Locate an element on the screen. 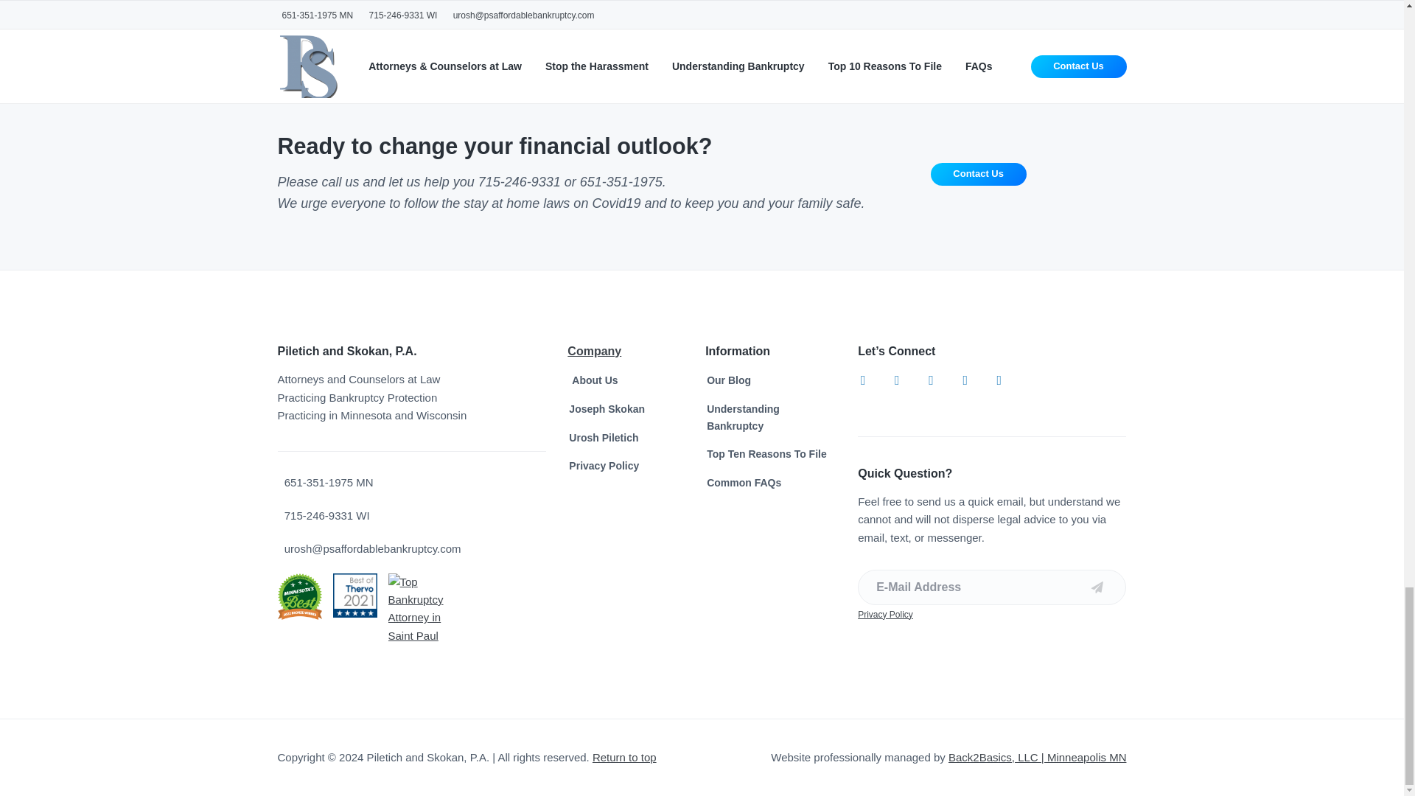 Image resolution: width=1415 pixels, height=796 pixels. Learn how your comment data is processed is located at coordinates (675, 5).